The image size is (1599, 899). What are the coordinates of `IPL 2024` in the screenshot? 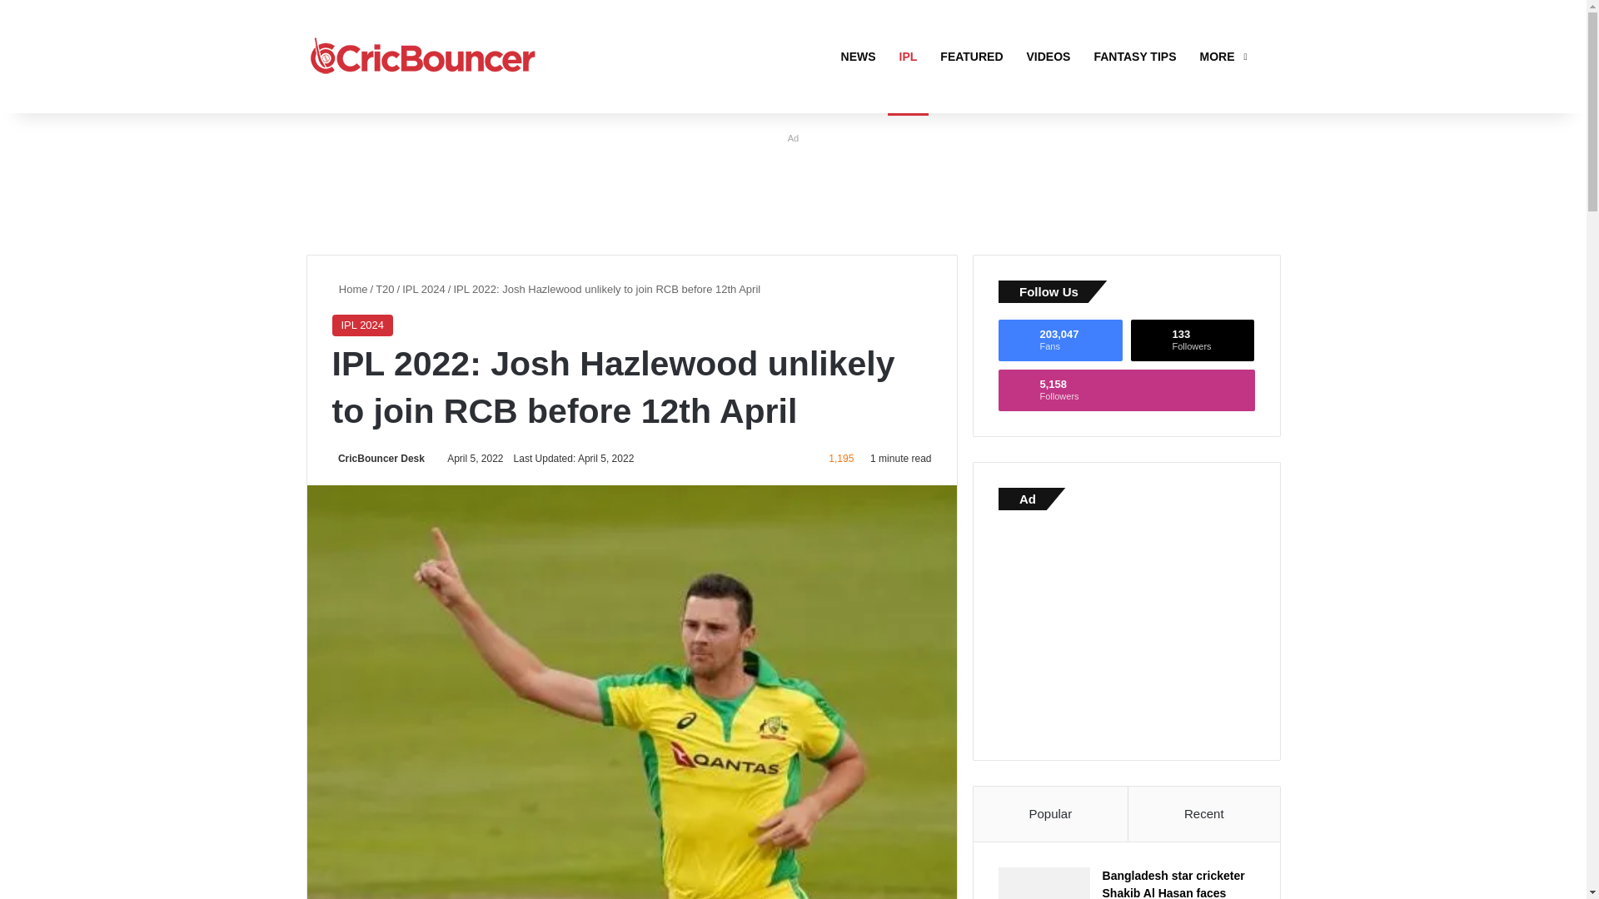 It's located at (424, 290).